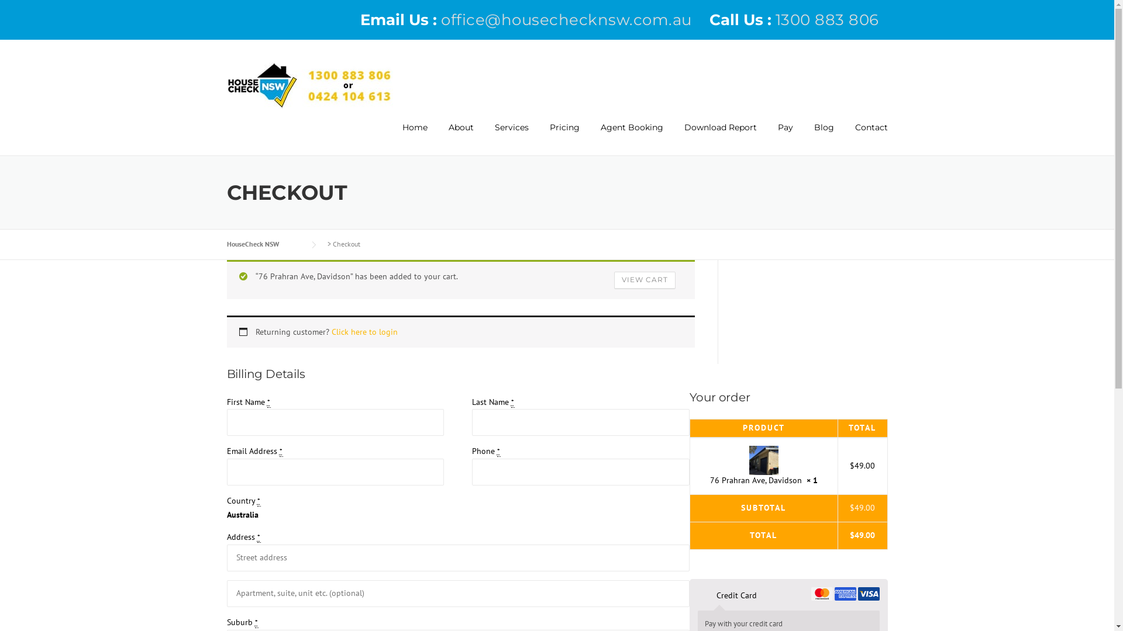  Describe the element at coordinates (786, 138) in the screenshot. I see `Pay` at that location.